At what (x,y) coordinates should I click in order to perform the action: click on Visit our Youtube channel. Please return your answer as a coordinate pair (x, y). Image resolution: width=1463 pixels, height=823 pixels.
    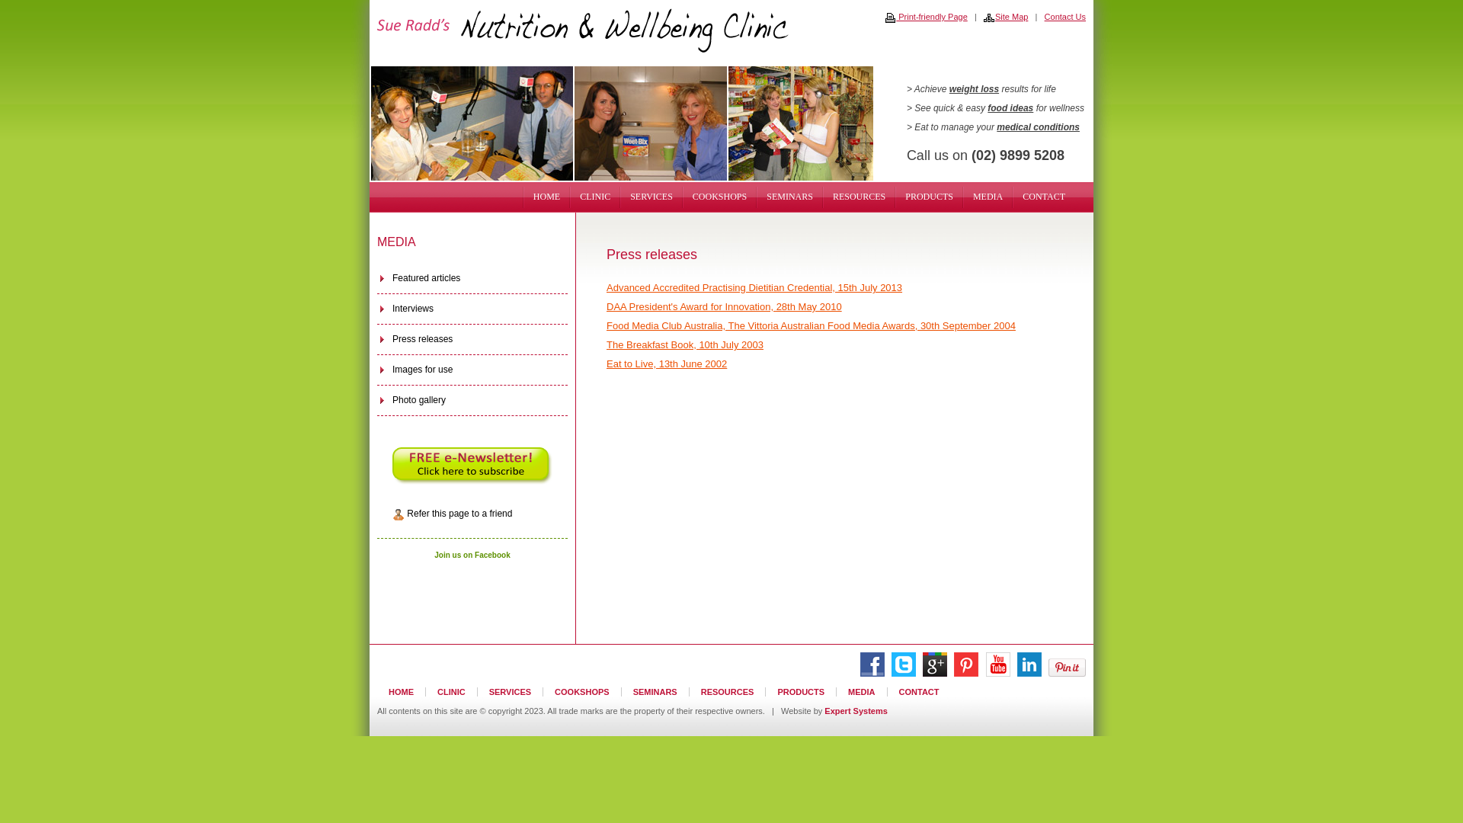
    Looking at the image, I should click on (998, 674).